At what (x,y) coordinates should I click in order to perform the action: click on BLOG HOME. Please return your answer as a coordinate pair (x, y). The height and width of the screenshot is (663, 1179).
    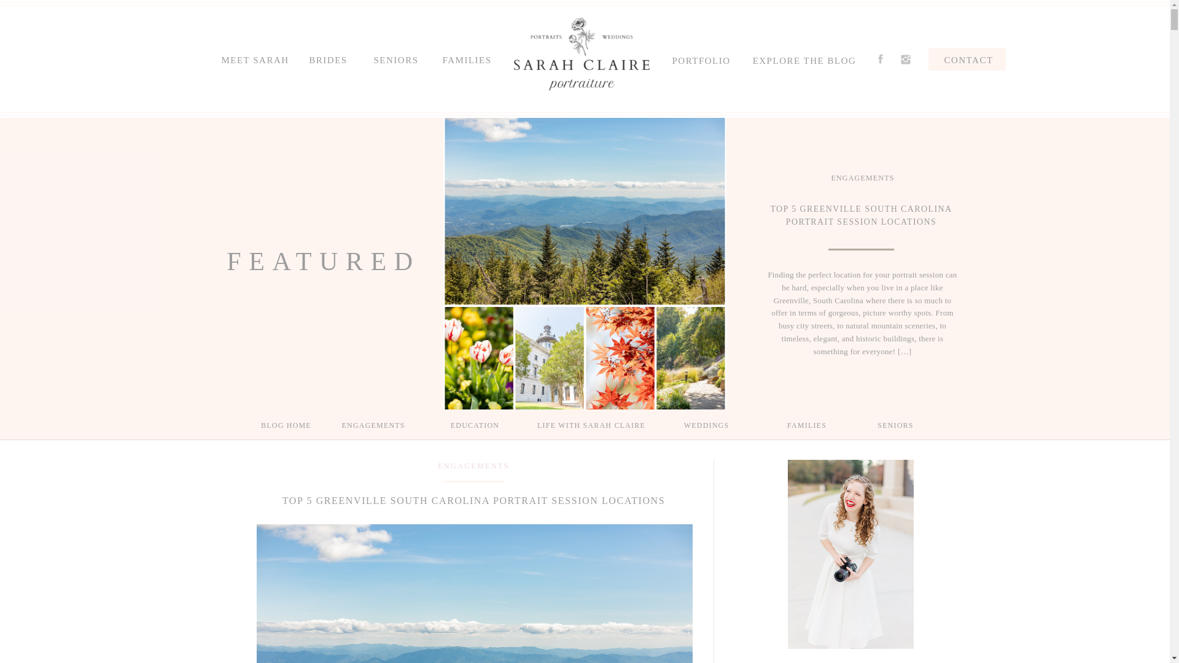
    Looking at the image, I should click on (286, 424).